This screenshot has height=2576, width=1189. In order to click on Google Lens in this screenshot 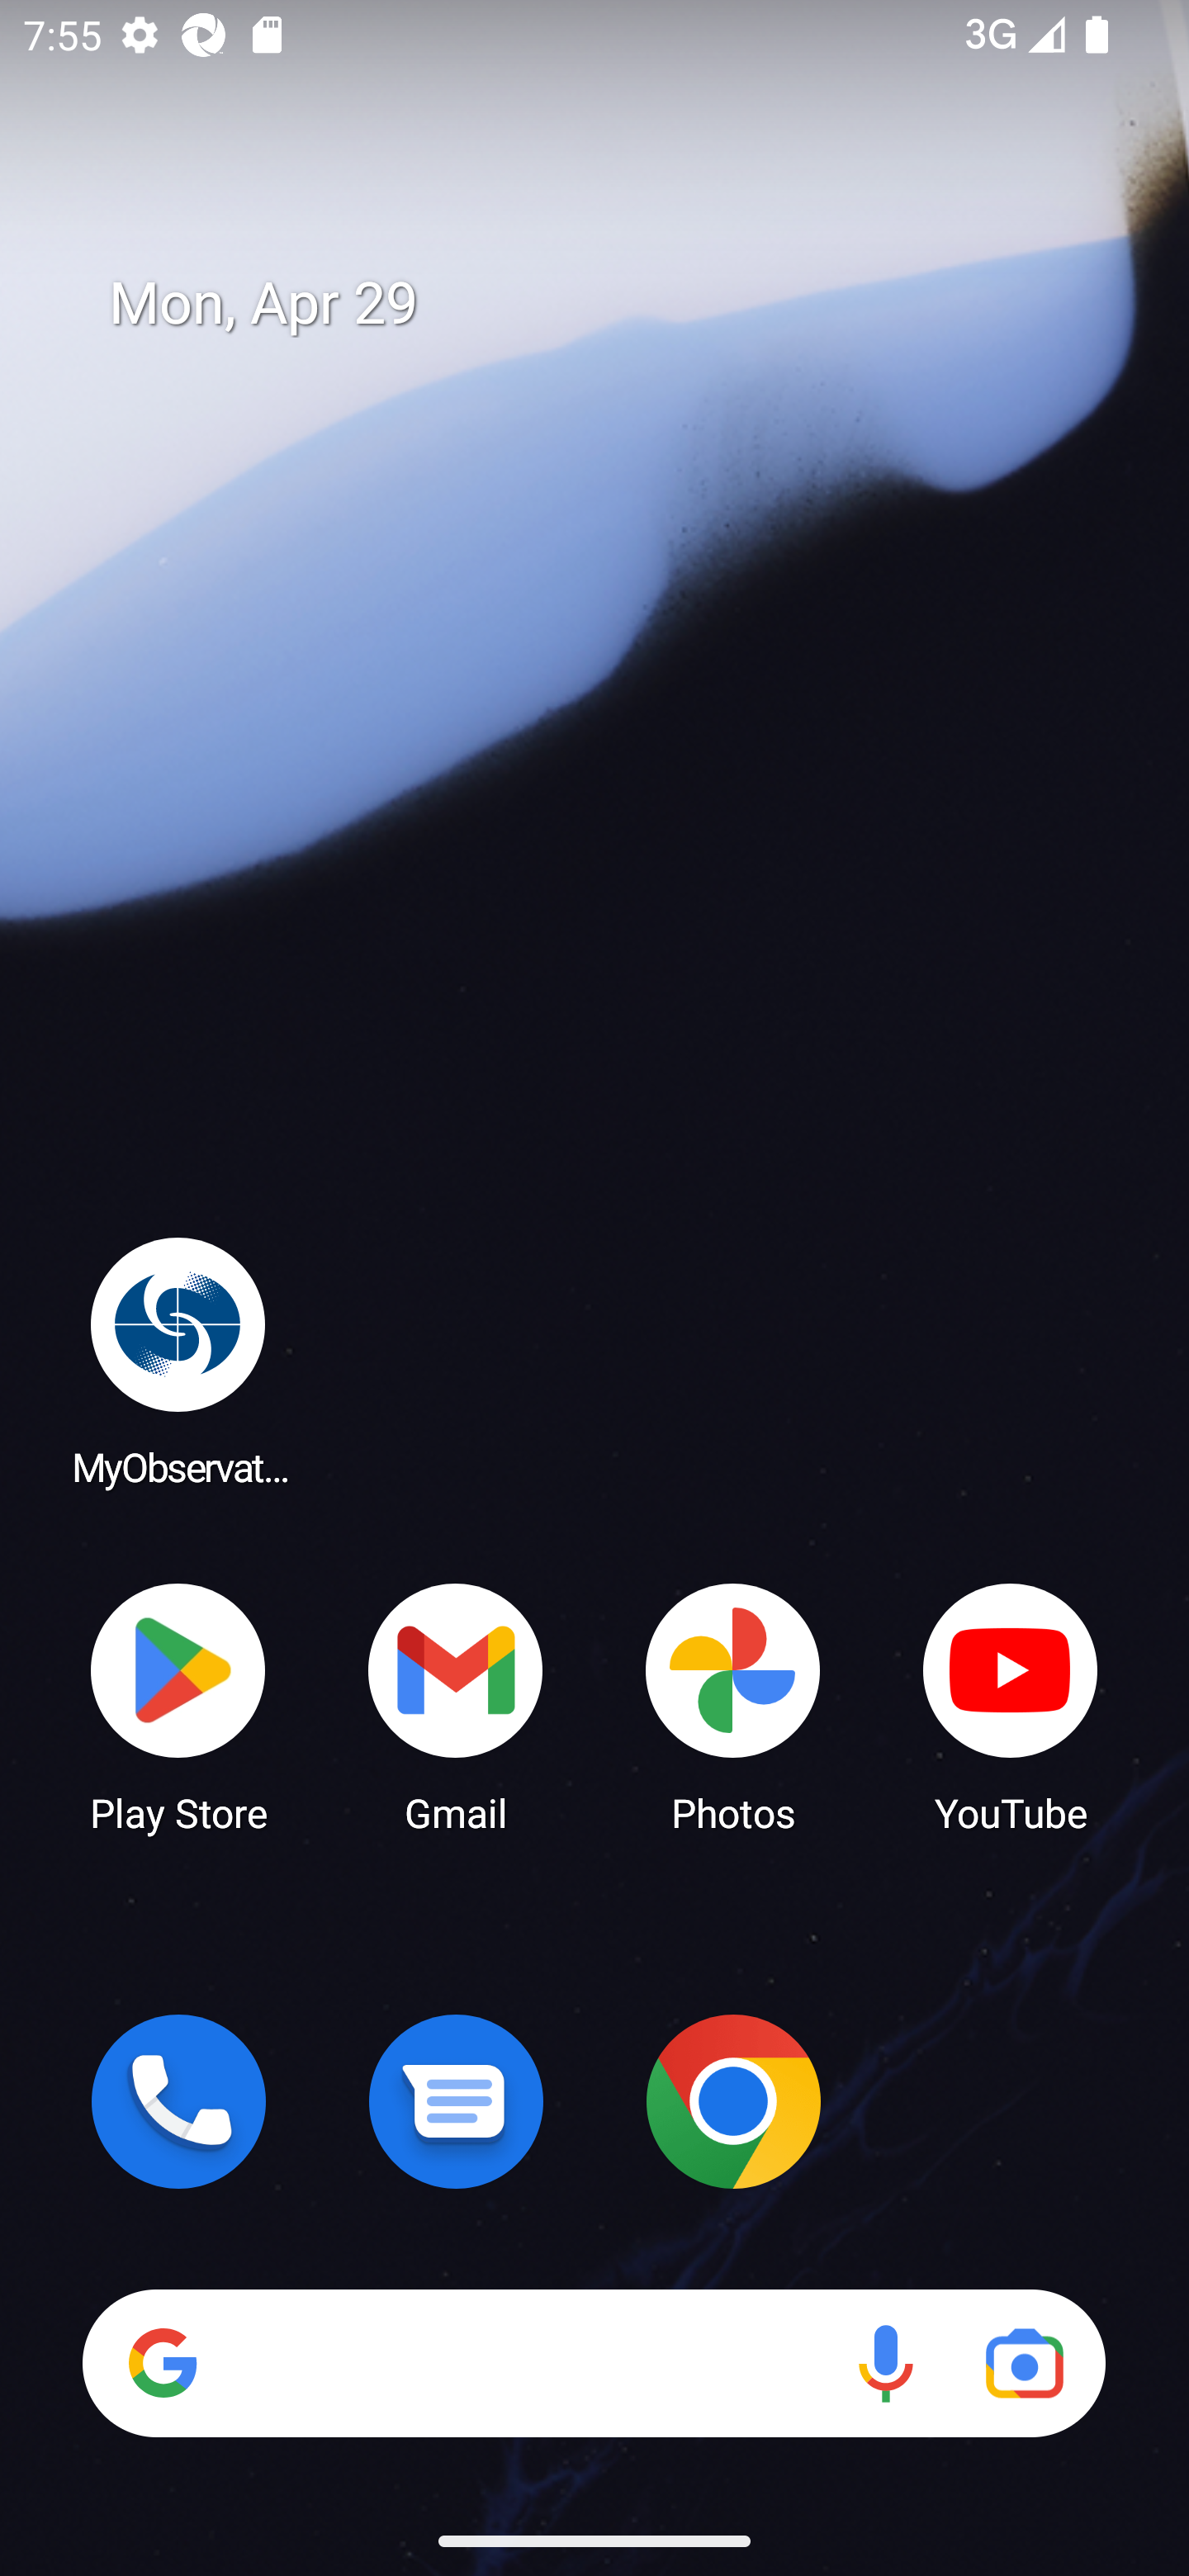, I will do `click(1024, 2363)`.